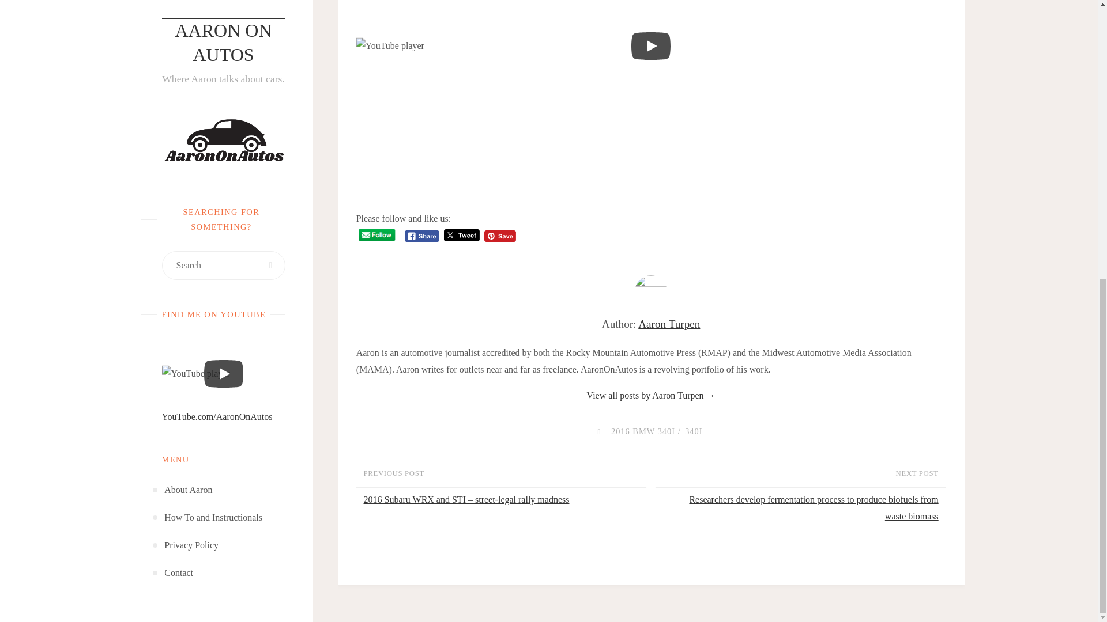 The width and height of the screenshot is (1107, 622). I want to click on Tagged, so click(598, 431).